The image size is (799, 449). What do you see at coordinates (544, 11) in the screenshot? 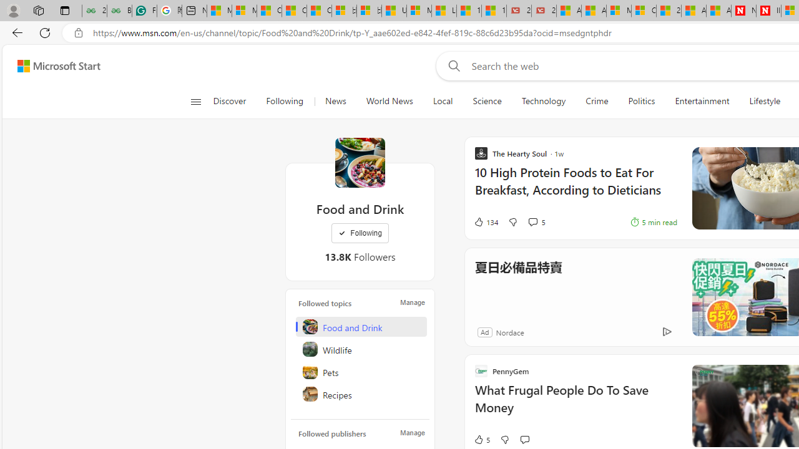
I see `21 Movies That Outdid the Books They Were Based On` at bounding box center [544, 11].